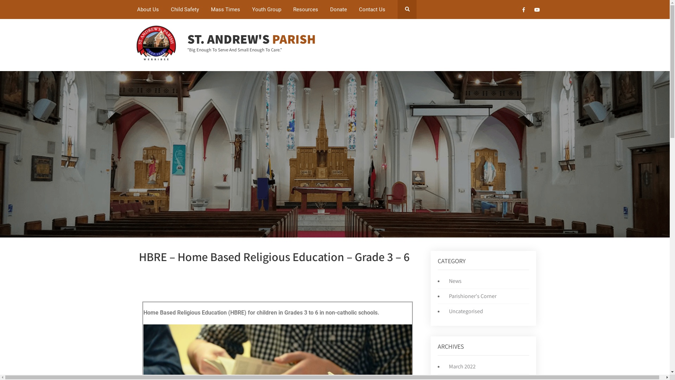 The image size is (675, 380). I want to click on About Us, so click(148, 9).